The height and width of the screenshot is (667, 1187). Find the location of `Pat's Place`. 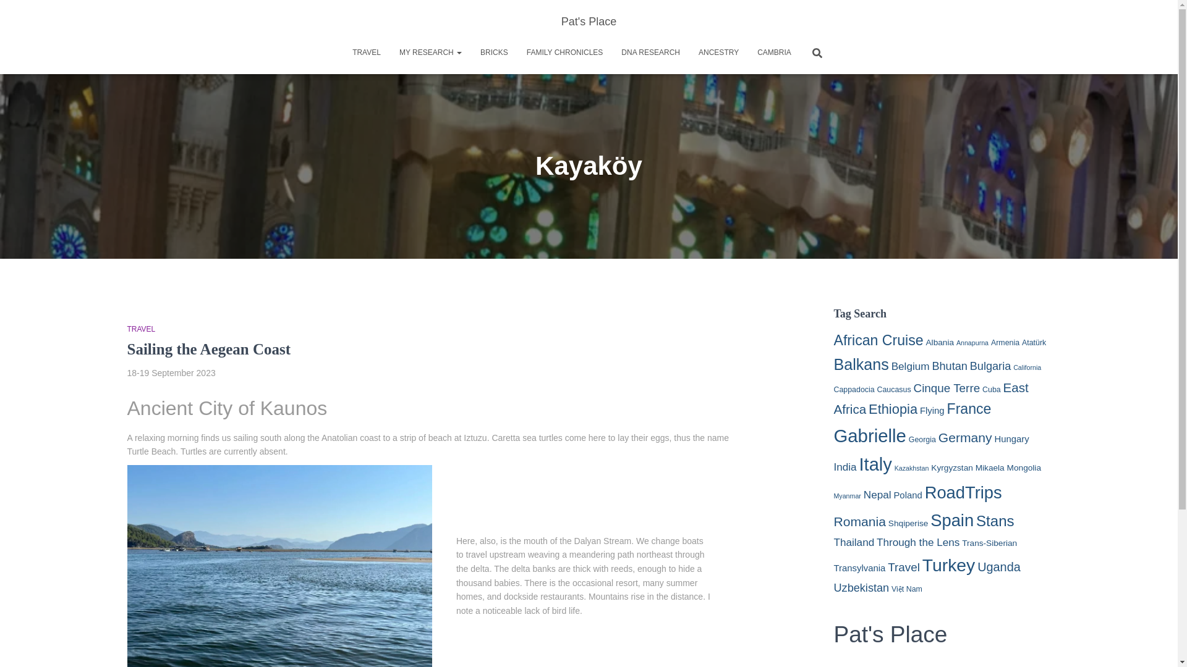

Pat's Place is located at coordinates (589, 21).